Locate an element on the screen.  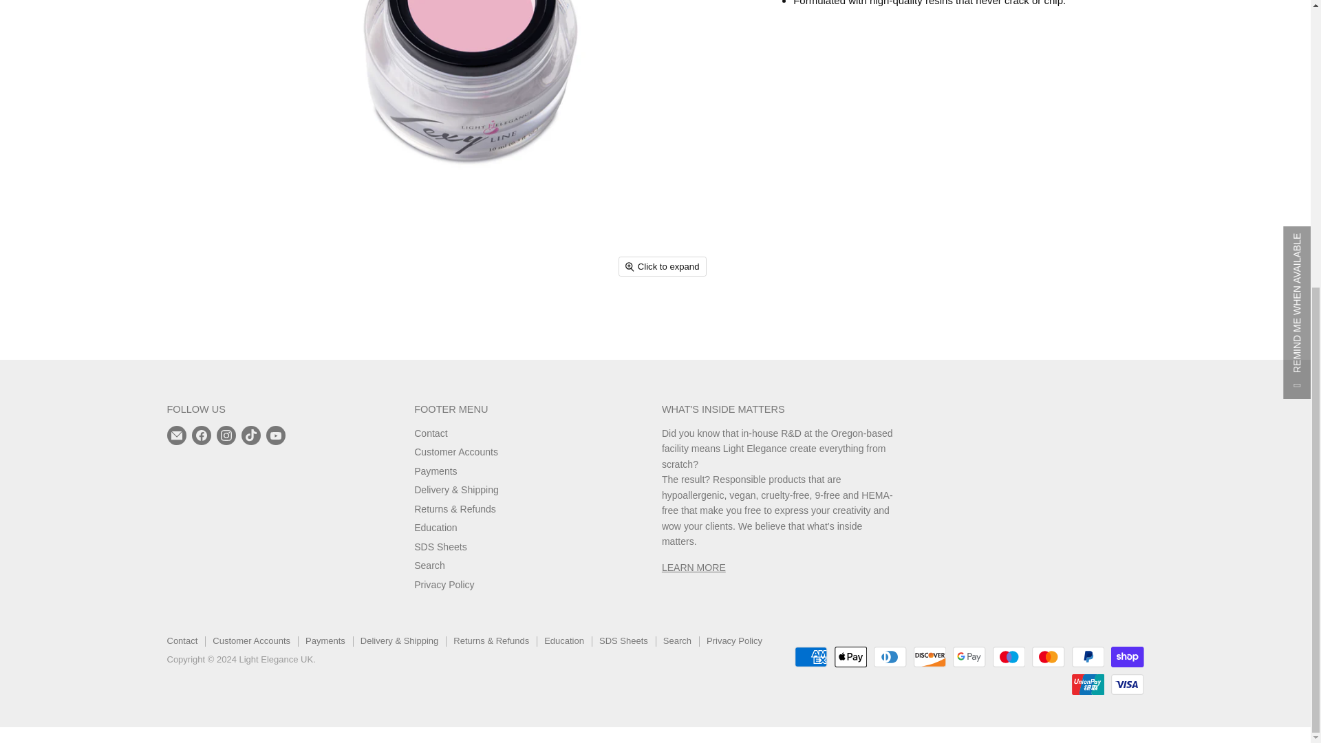
Instagram is located at coordinates (225, 435).